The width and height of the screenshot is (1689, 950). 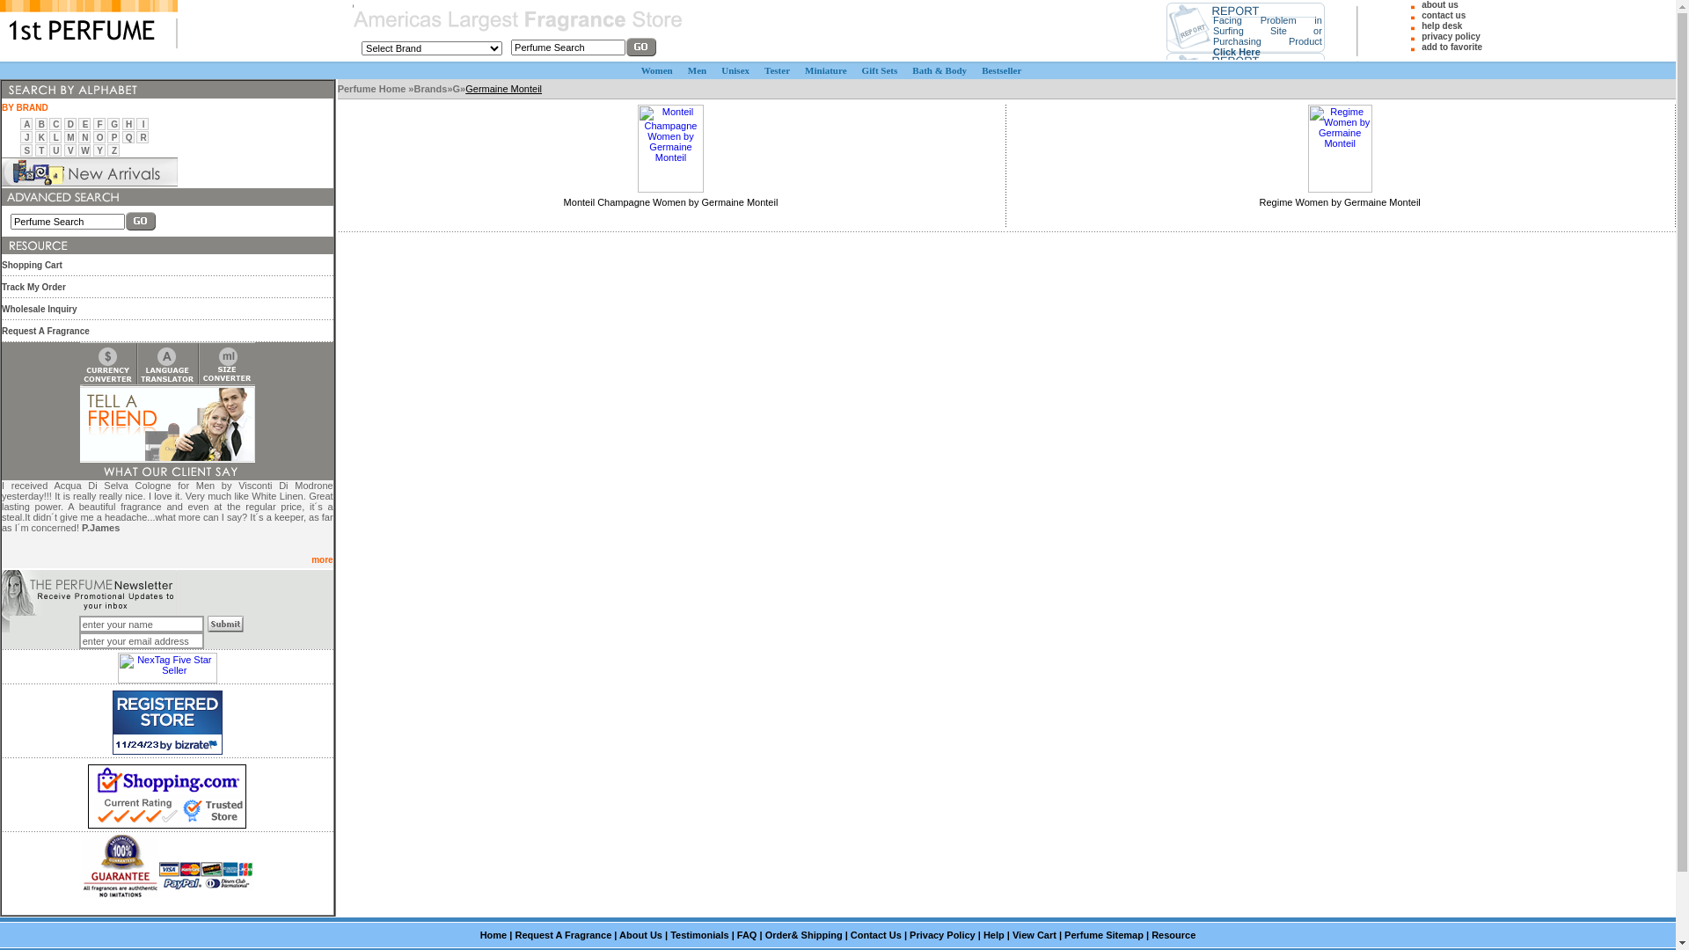 What do you see at coordinates (86, 125) in the screenshot?
I see `E` at bounding box center [86, 125].